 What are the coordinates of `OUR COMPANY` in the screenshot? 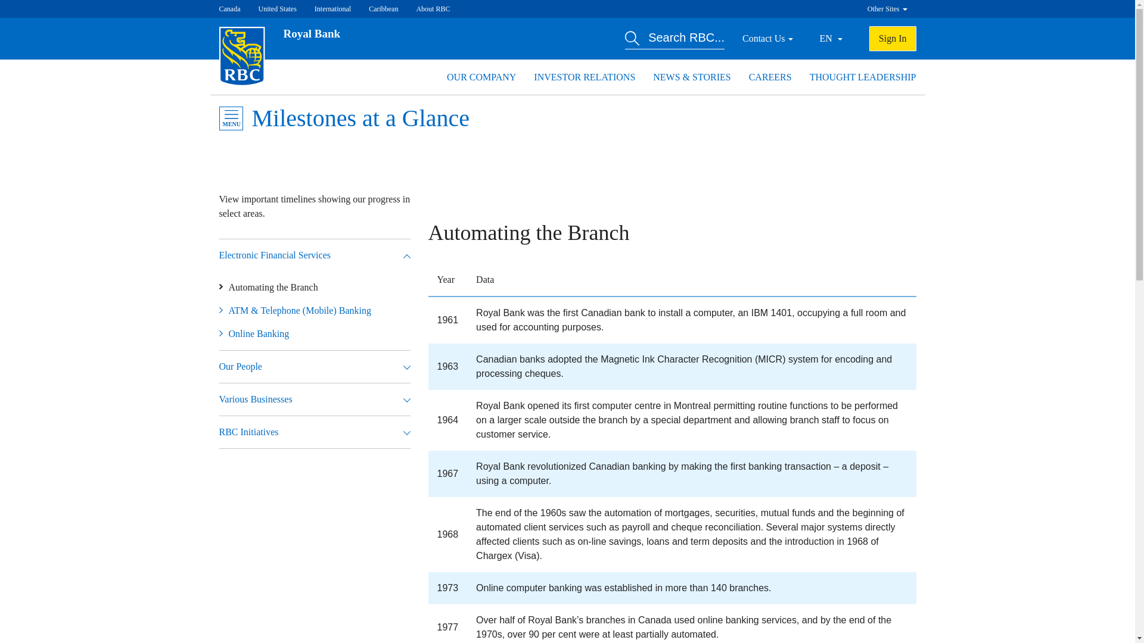 It's located at (481, 77).